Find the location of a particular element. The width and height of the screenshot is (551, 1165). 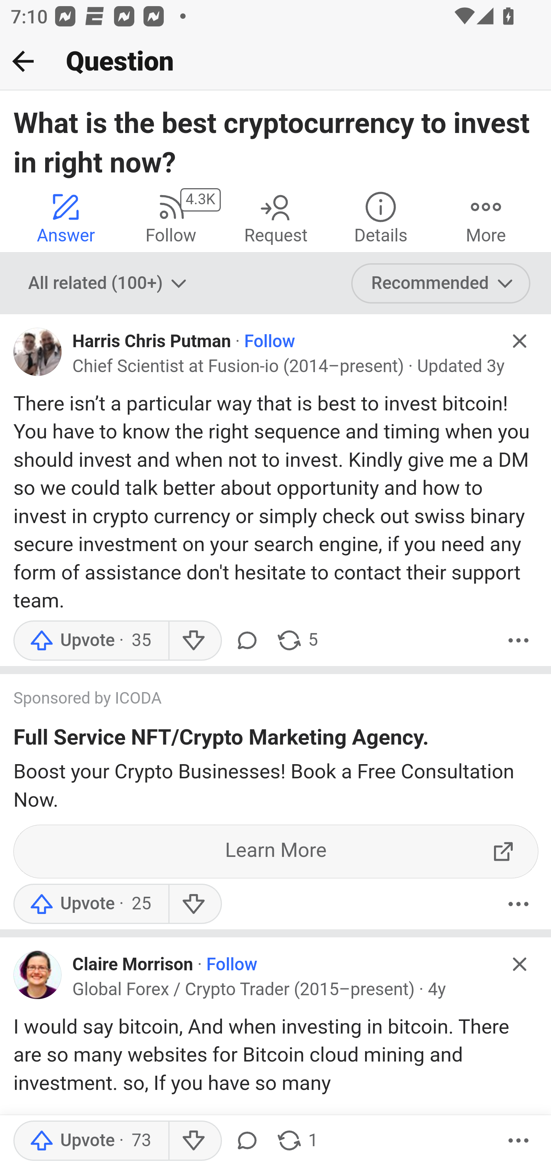

Hide is located at coordinates (520, 341).